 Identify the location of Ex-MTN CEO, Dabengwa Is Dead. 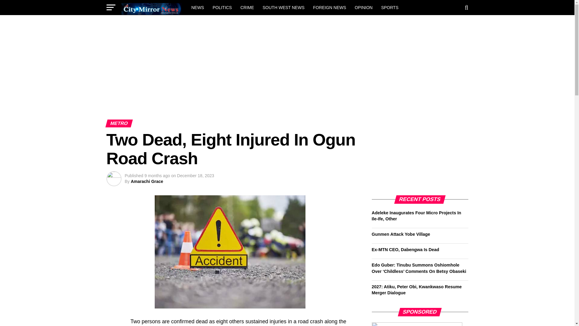
(405, 249).